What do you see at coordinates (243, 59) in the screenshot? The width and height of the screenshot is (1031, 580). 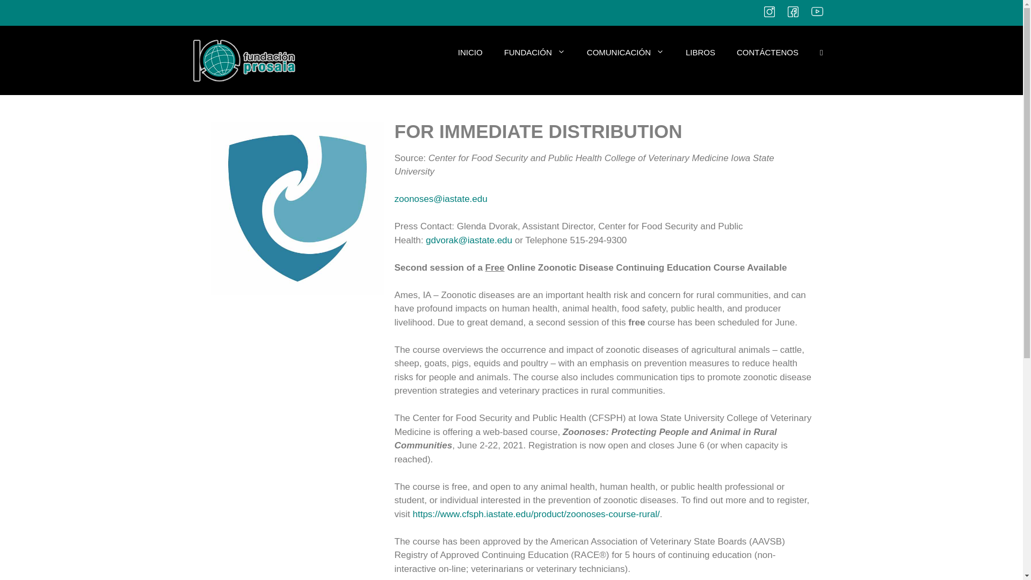 I see `Prosaia Nuevo` at bounding box center [243, 59].